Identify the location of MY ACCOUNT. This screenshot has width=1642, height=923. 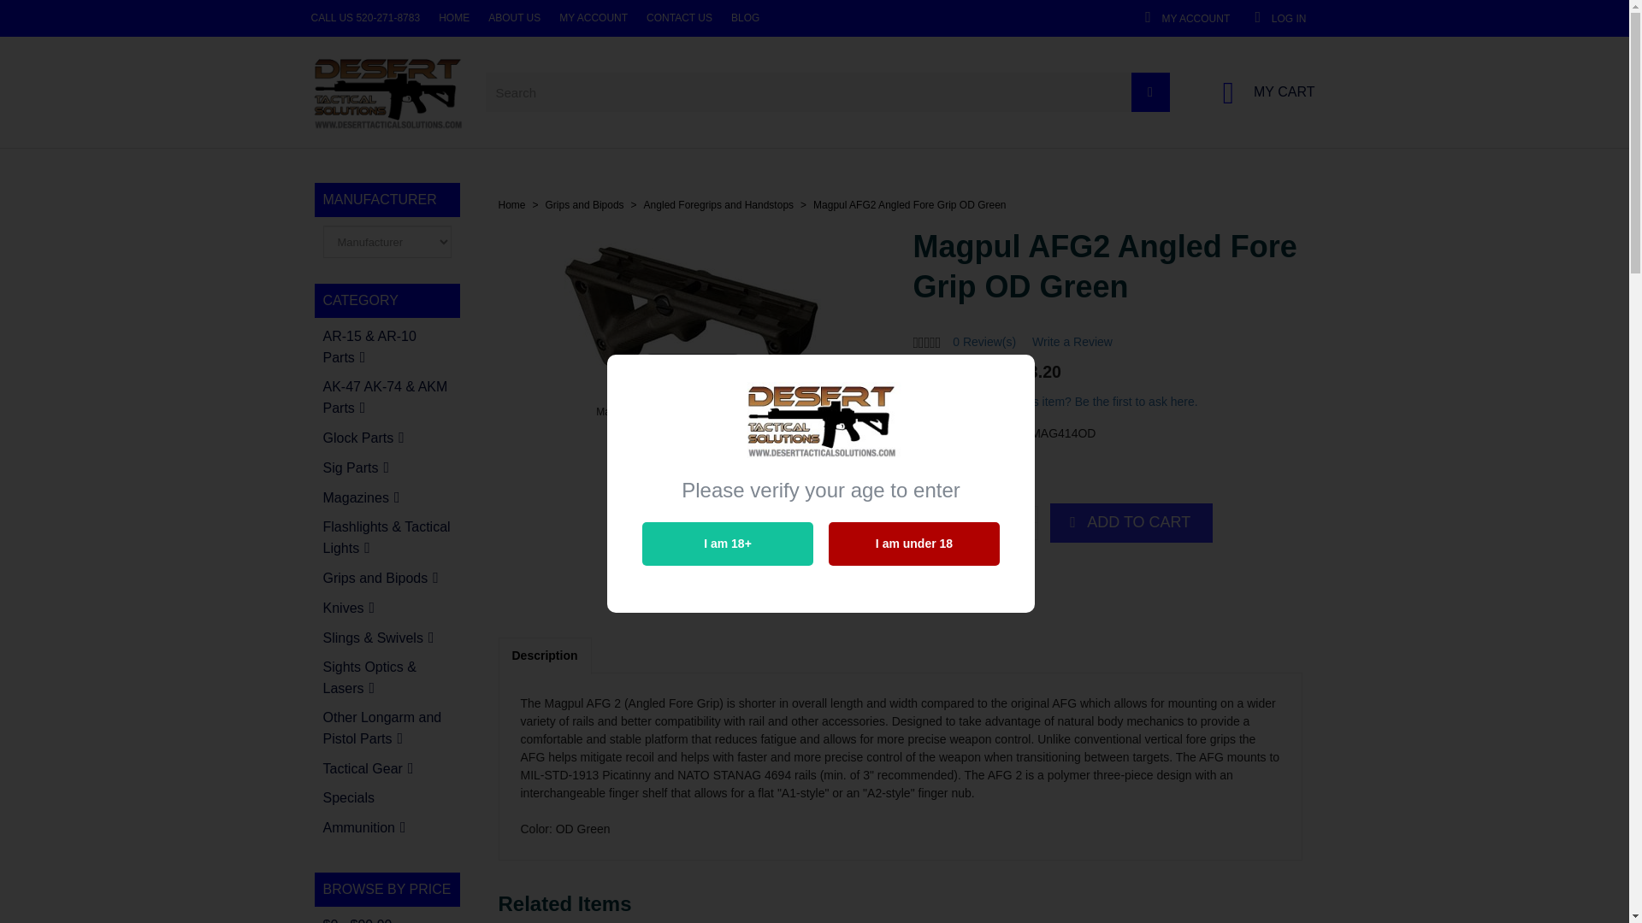
(260, 18).